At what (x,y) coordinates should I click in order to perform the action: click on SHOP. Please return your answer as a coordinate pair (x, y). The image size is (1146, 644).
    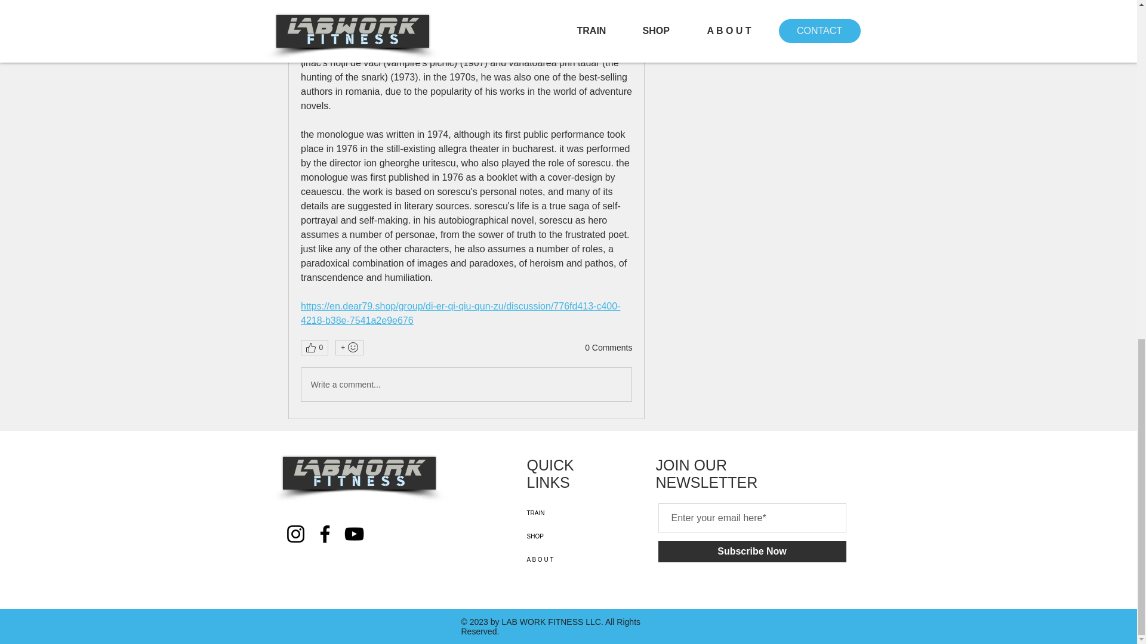
    Looking at the image, I should click on (568, 537).